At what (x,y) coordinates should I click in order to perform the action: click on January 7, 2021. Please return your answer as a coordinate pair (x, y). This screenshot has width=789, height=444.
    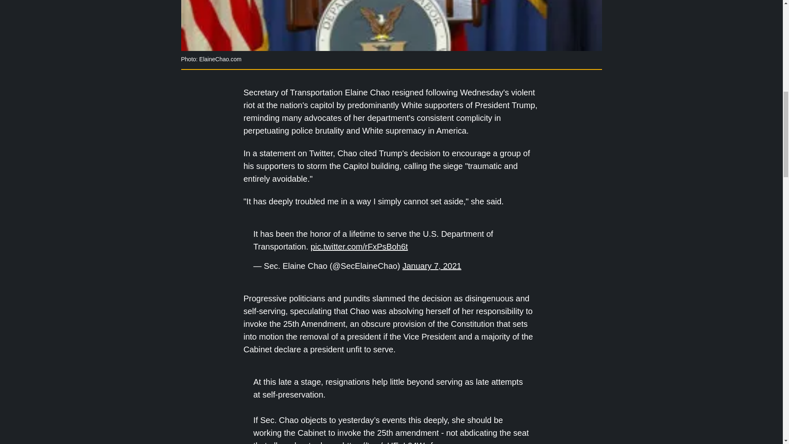
    Looking at the image, I should click on (431, 266).